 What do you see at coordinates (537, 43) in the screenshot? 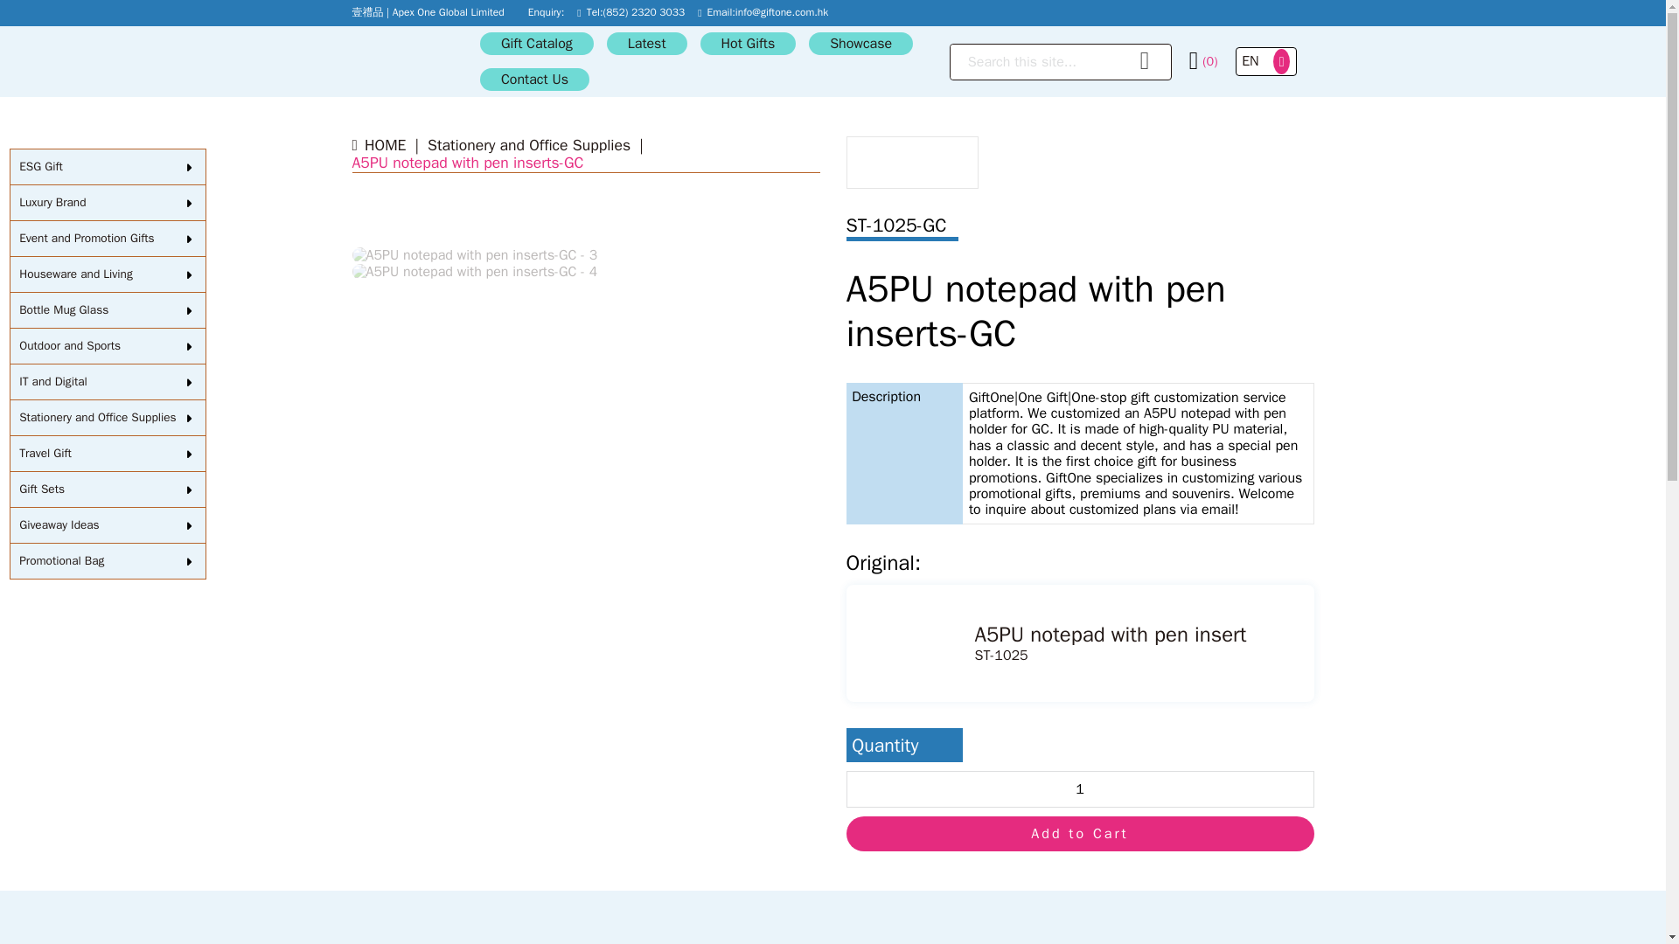
I see `Gift Catalog` at bounding box center [537, 43].